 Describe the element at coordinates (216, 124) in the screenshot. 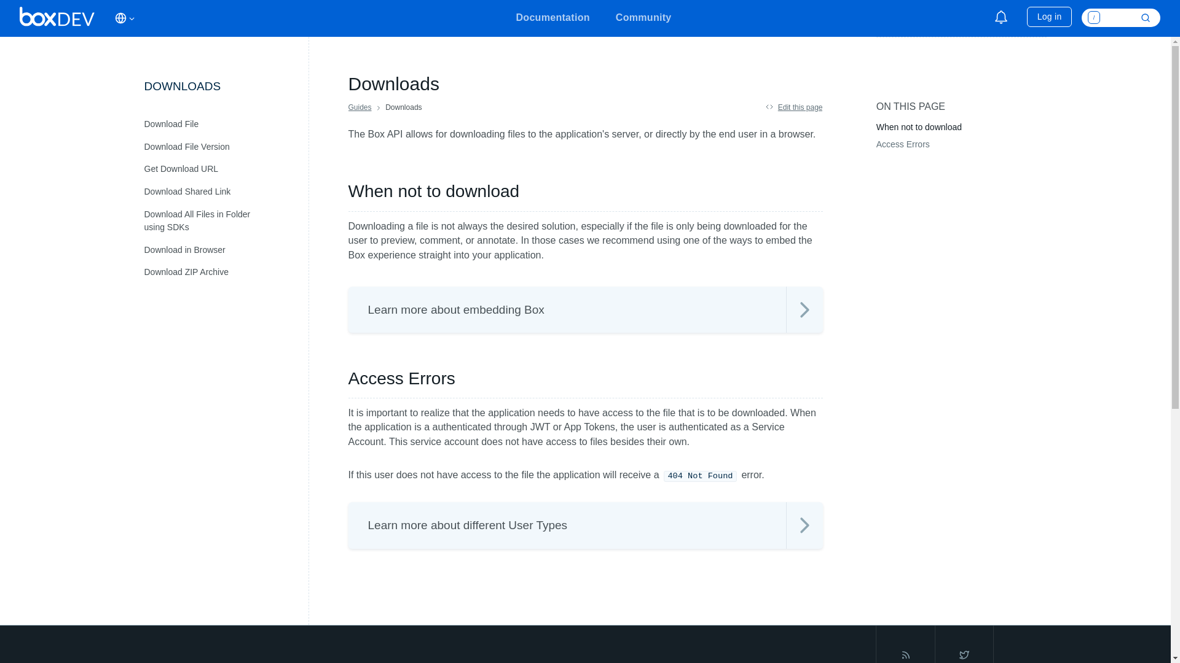

I see `Download File` at that location.